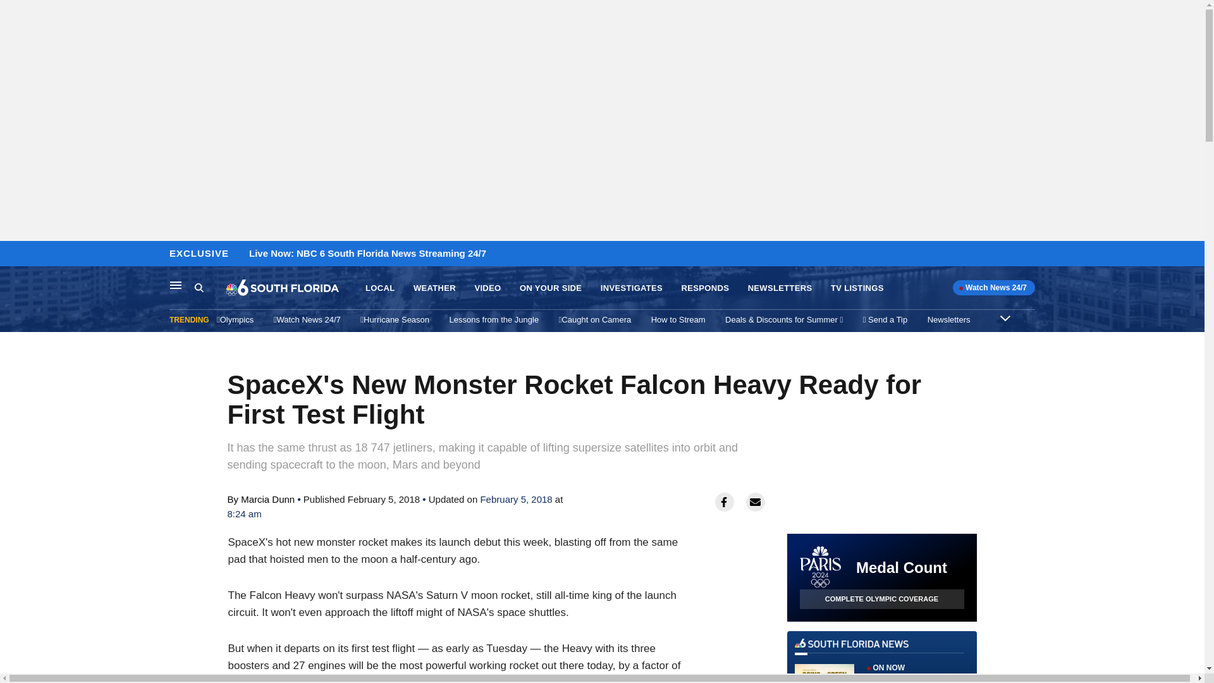  What do you see at coordinates (550, 288) in the screenshot?
I see `ON YOUR SIDE` at bounding box center [550, 288].